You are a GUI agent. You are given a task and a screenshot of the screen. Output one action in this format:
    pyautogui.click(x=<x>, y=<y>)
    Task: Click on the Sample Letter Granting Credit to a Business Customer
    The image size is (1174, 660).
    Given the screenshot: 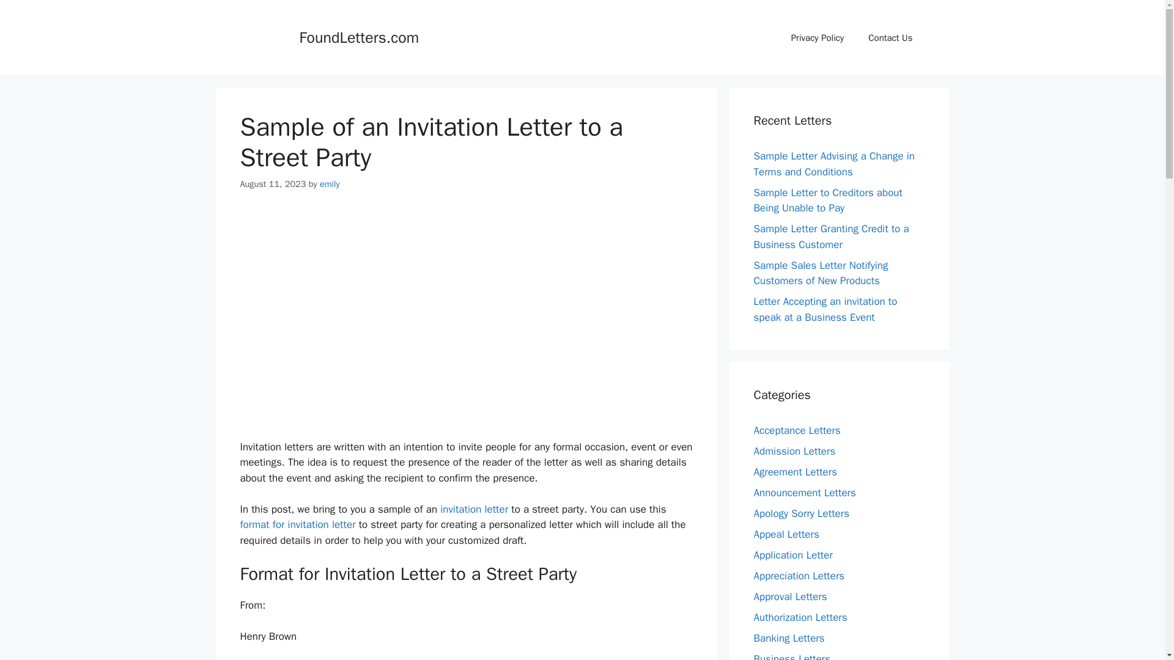 What is the action you would take?
    pyautogui.click(x=831, y=237)
    